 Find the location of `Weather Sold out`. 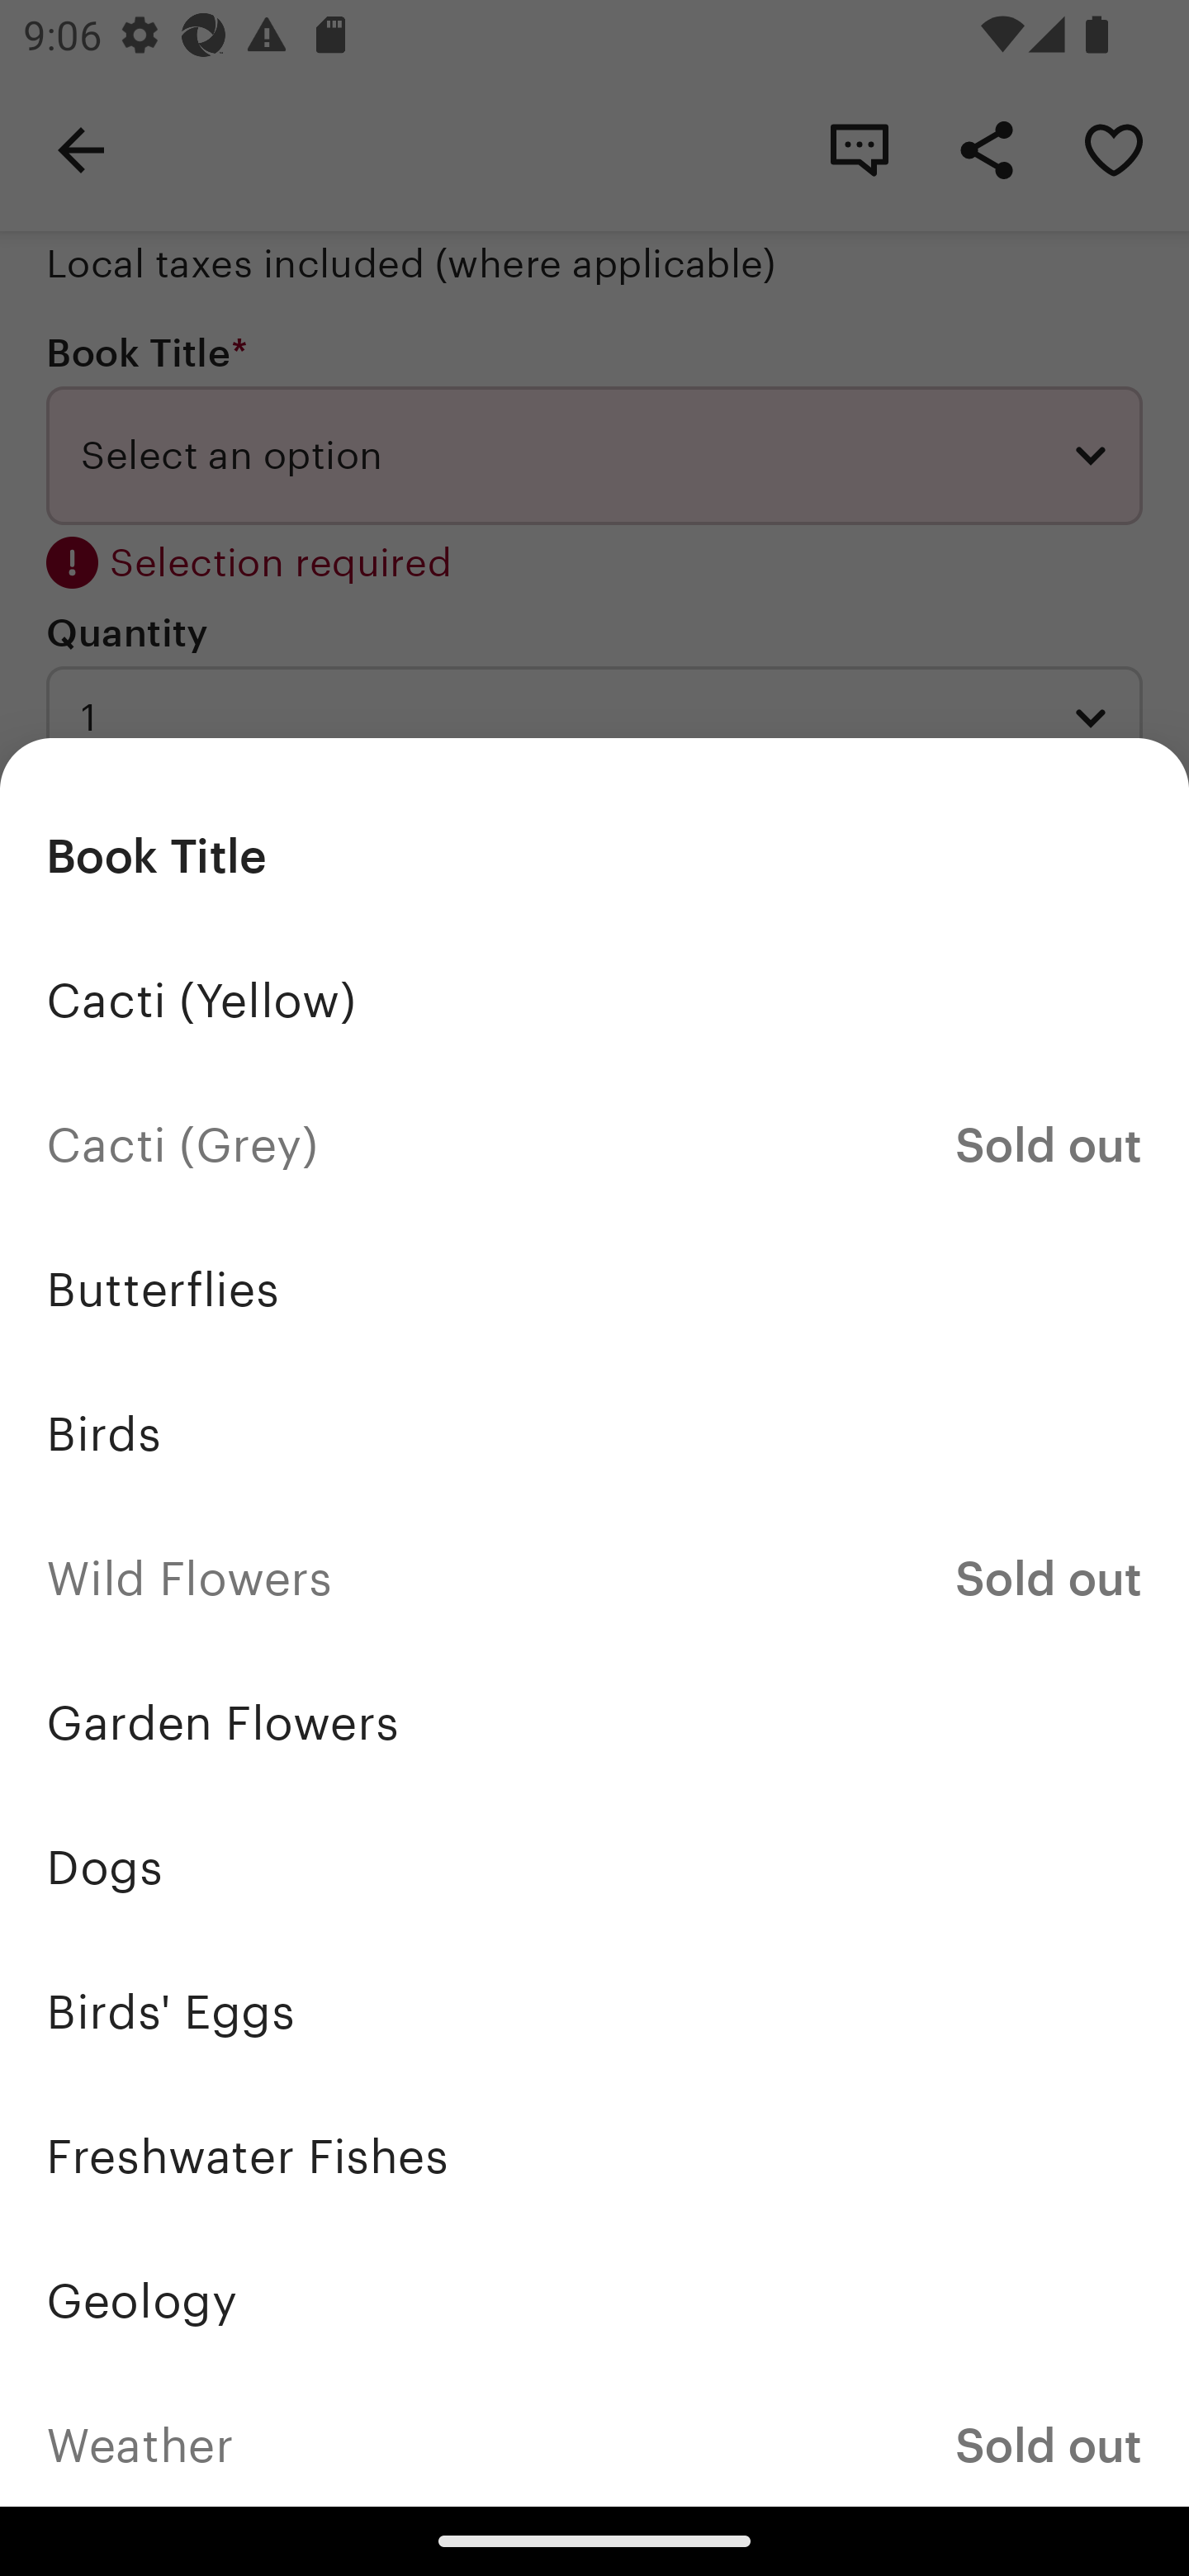

Weather Sold out is located at coordinates (594, 2439).